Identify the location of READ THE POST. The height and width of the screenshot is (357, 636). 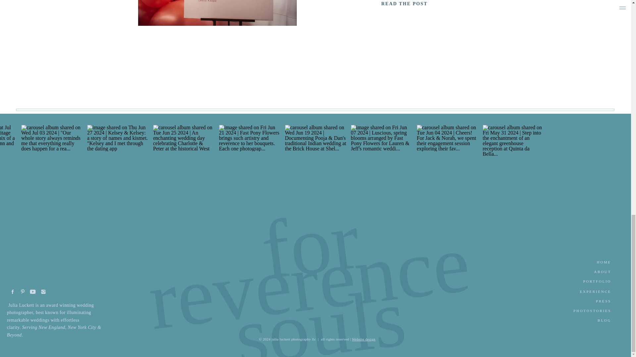
(405, 4).